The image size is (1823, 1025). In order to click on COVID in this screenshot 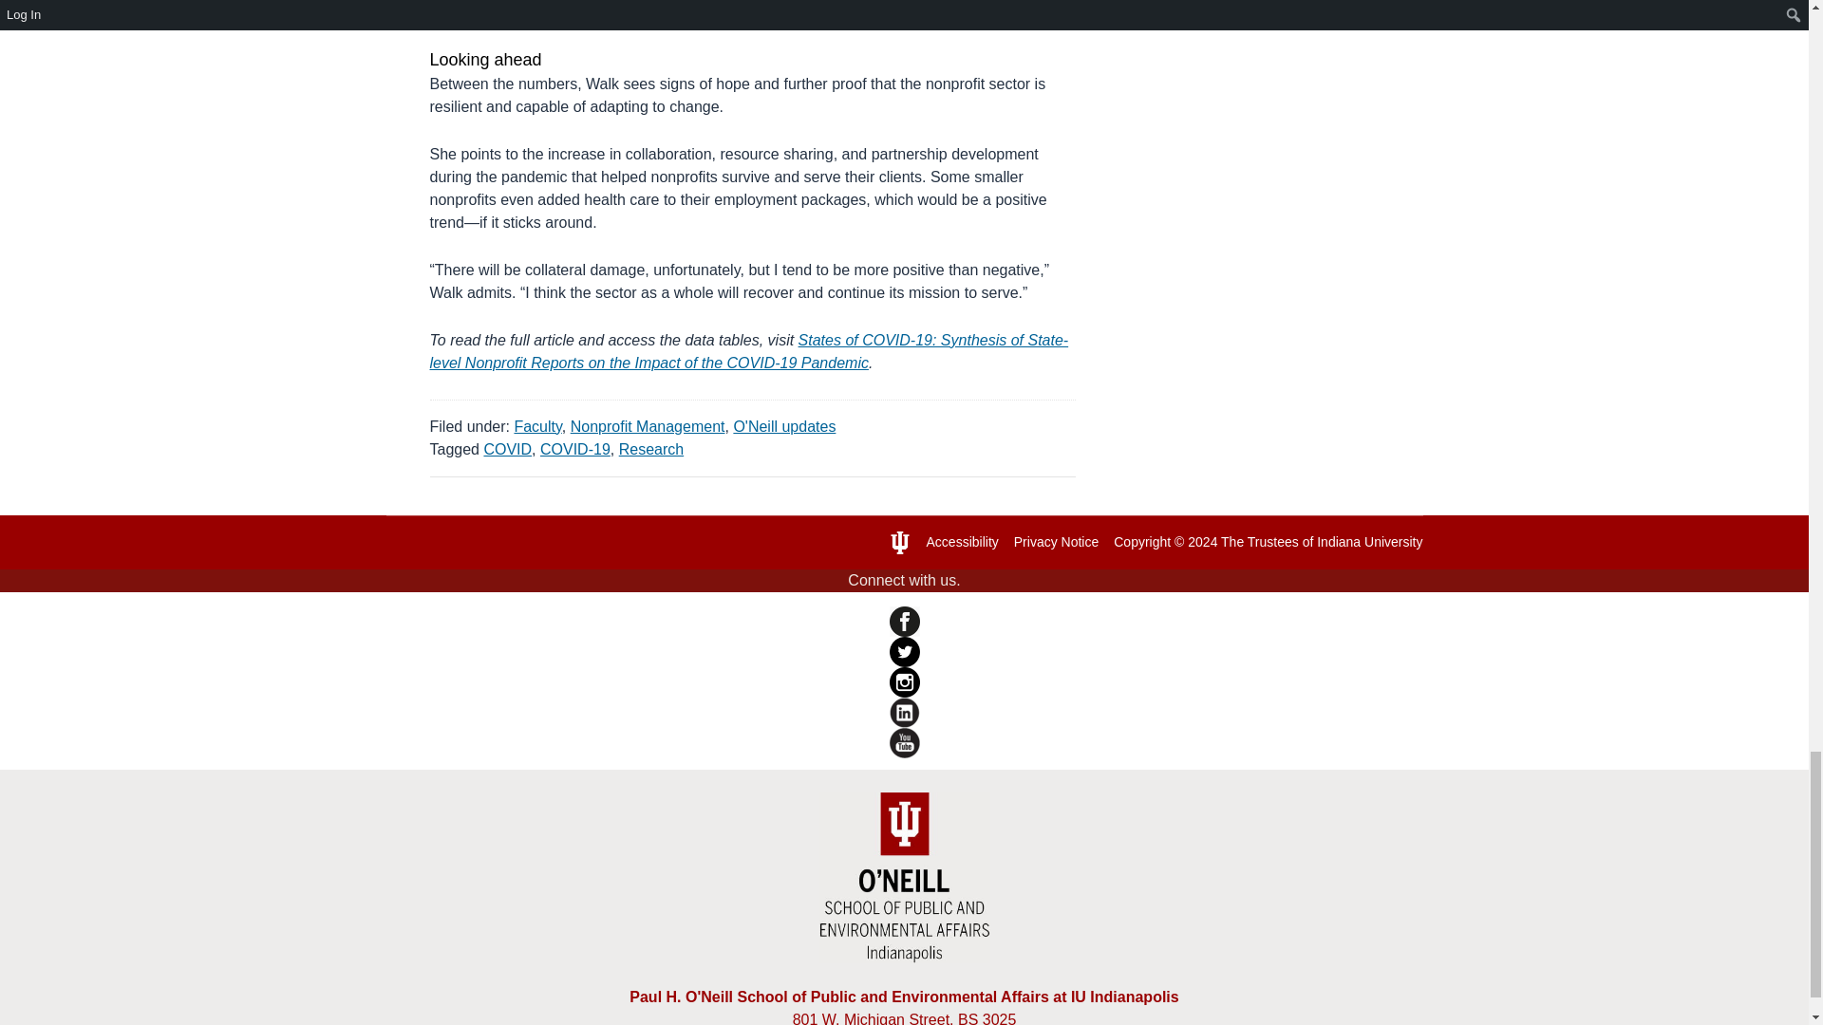, I will do `click(507, 449)`.